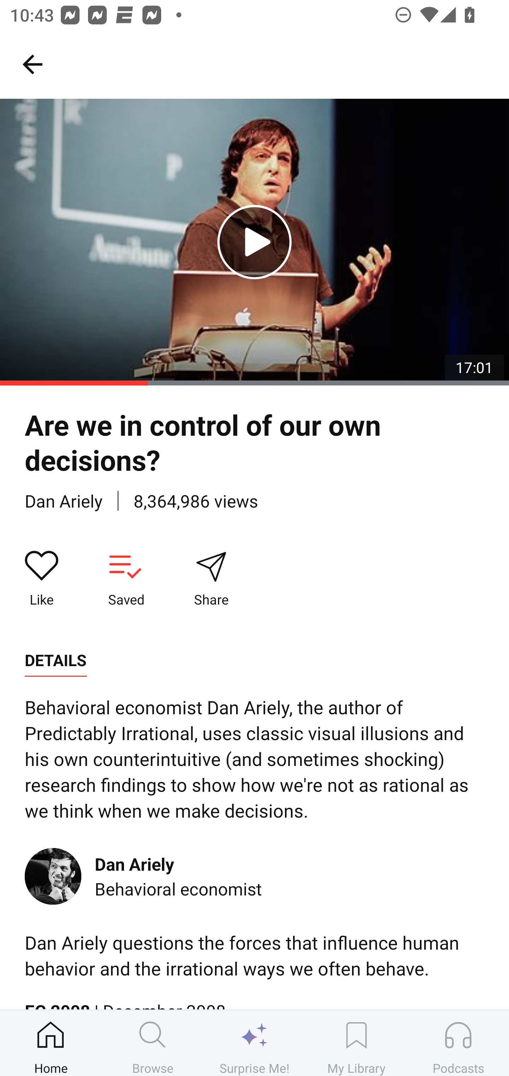 The image size is (509, 1076). I want to click on Home, back, so click(32, 64).